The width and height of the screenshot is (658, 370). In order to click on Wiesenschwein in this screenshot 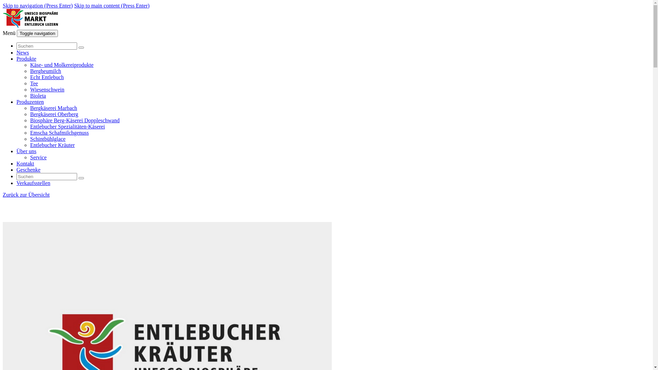, I will do `click(47, 90)`.